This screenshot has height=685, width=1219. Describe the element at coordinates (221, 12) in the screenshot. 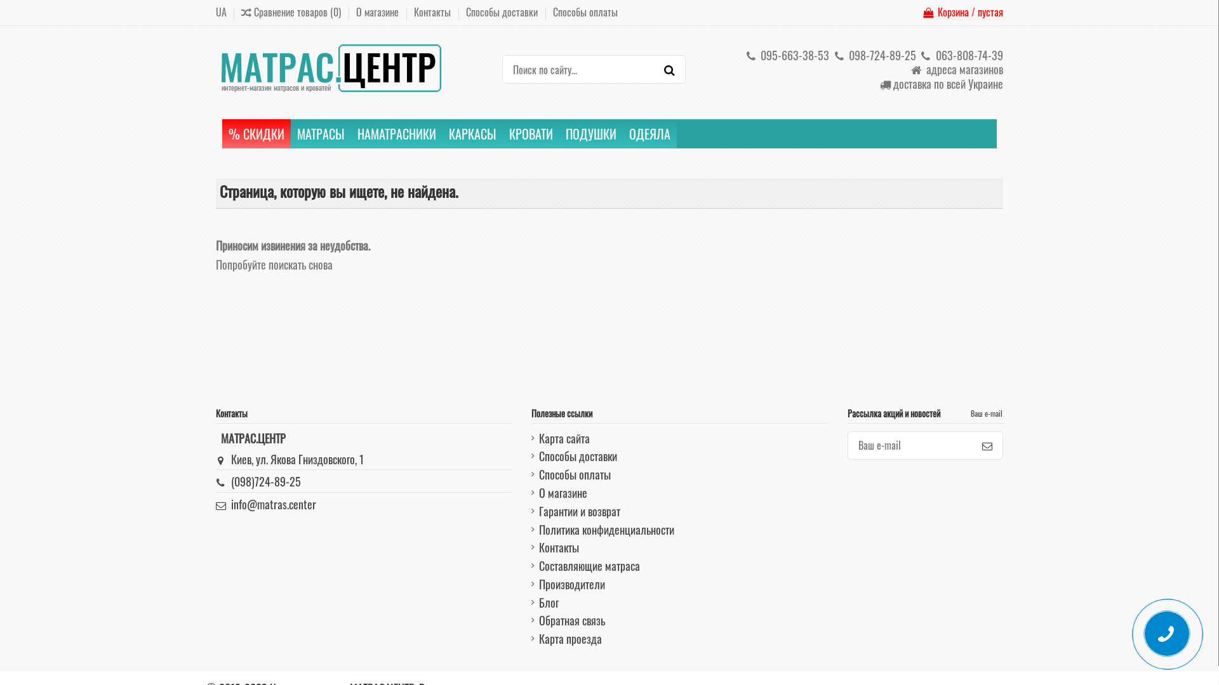

I see `UA` at that location.